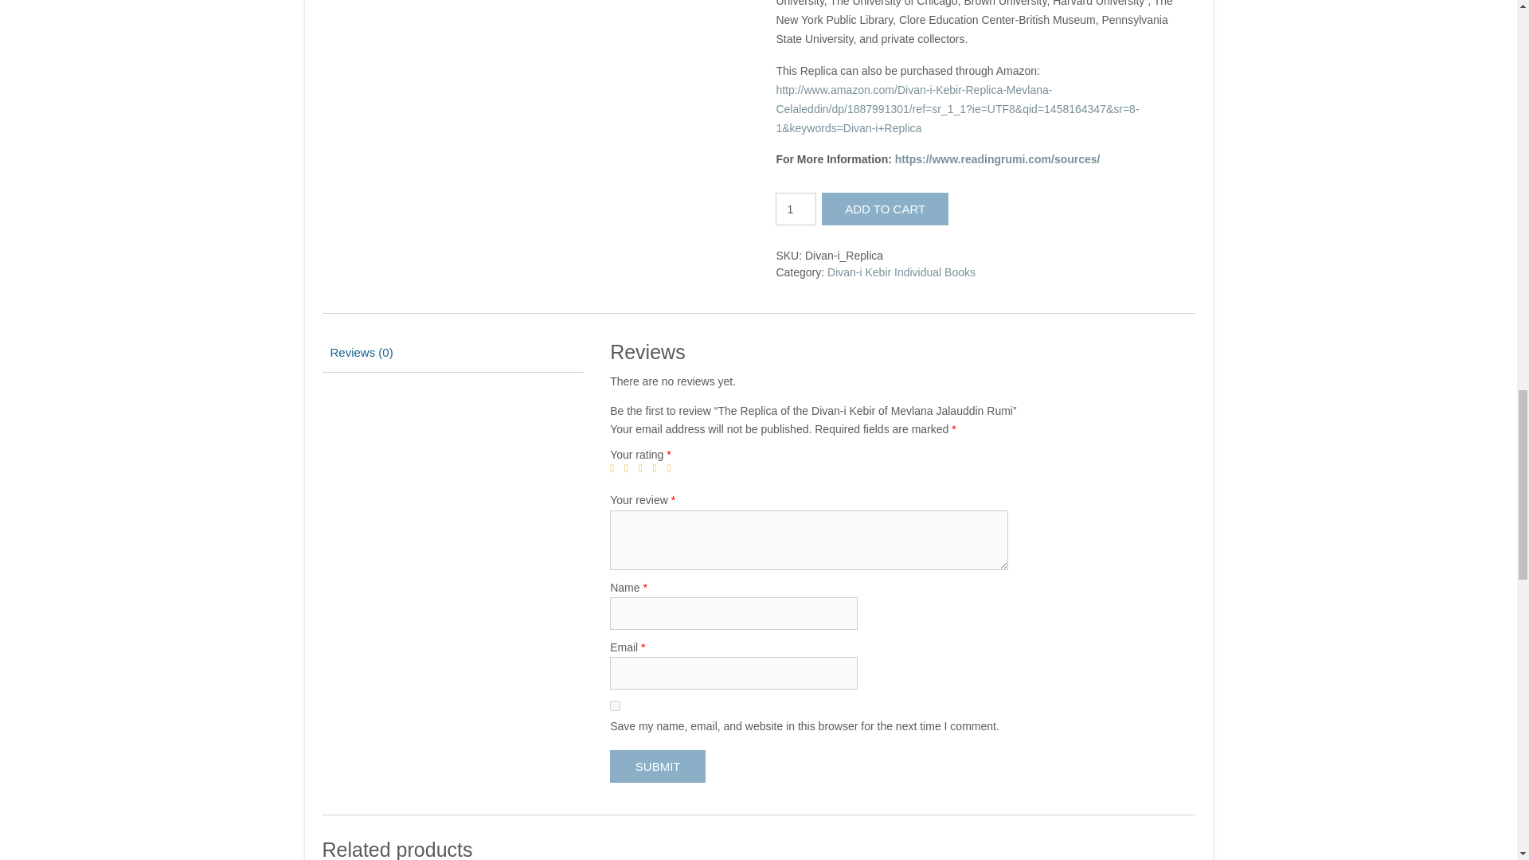 This screenshot has width=1529, height=860. I want to click on 1, so click(615, 469).